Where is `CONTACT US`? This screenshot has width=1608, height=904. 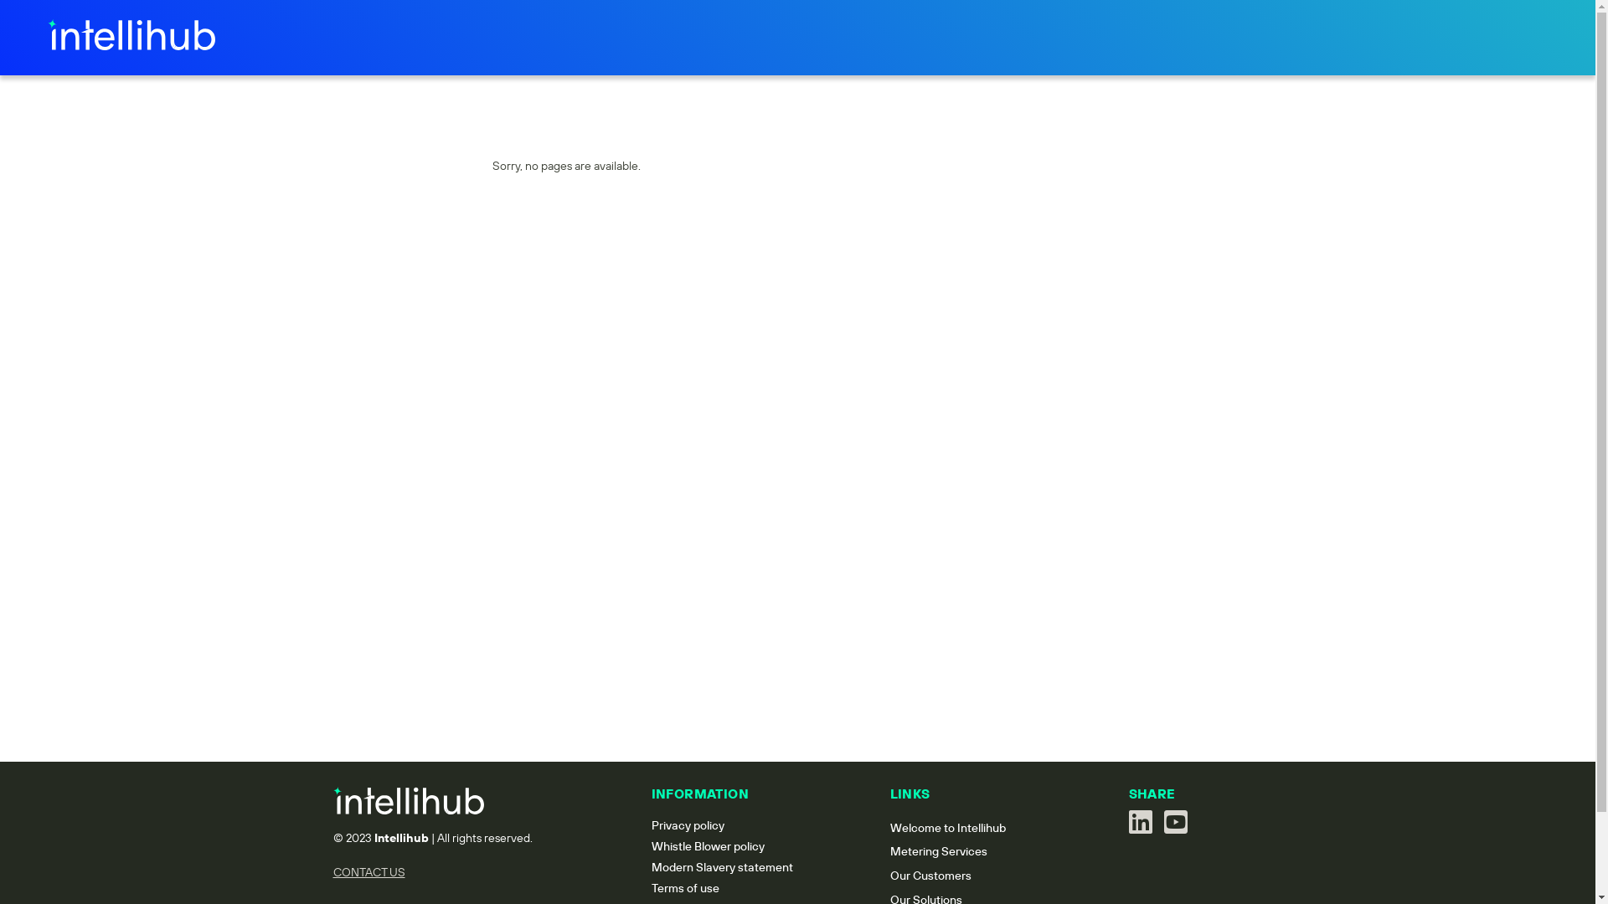 CONTACT US is located at coordinates (369, 872).